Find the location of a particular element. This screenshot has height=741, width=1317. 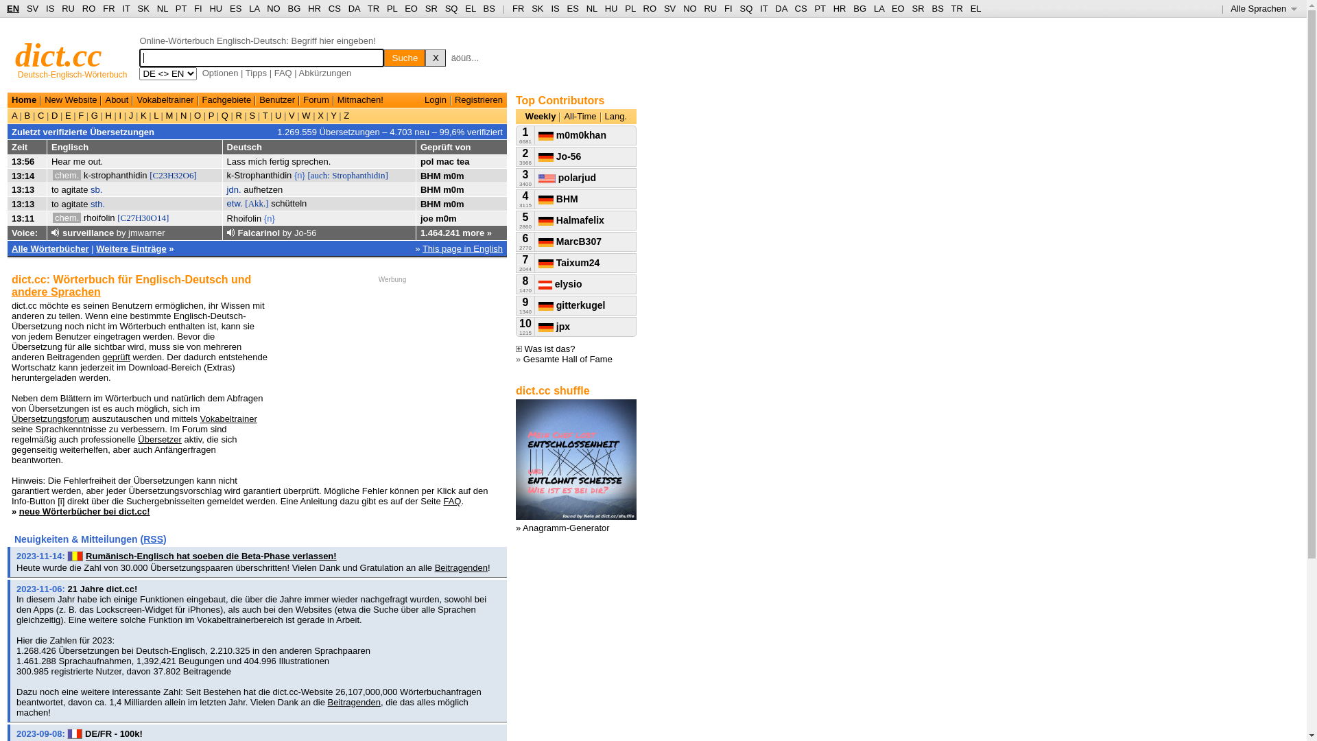

to agitate sb. is located at coordinates (77, 189).